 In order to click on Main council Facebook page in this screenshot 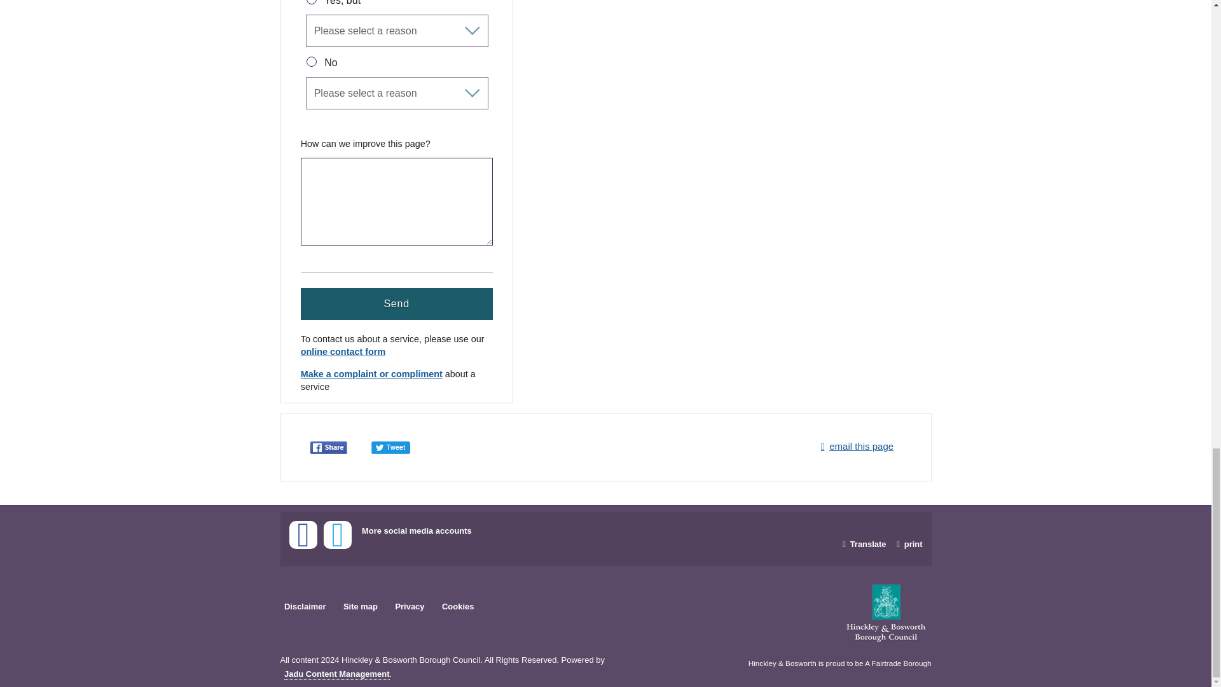, I will do `click(302, 534)`.